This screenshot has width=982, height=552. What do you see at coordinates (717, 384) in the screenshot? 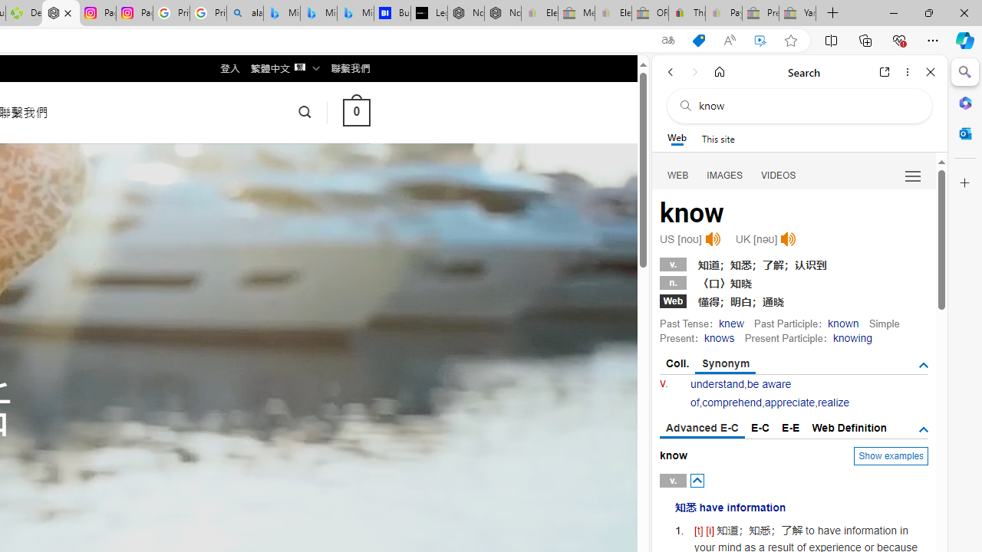
I see `understand` at bounding box center [717, 384].